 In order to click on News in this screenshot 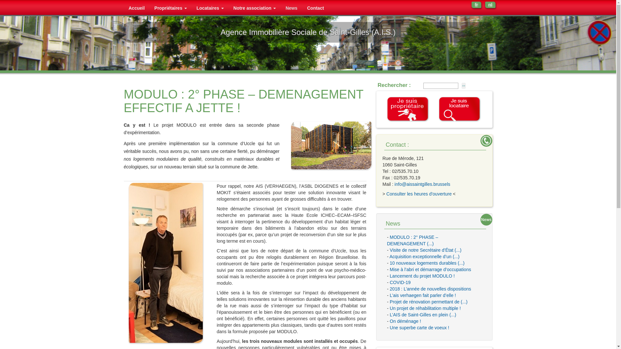, I will do `click(393, 224)`.